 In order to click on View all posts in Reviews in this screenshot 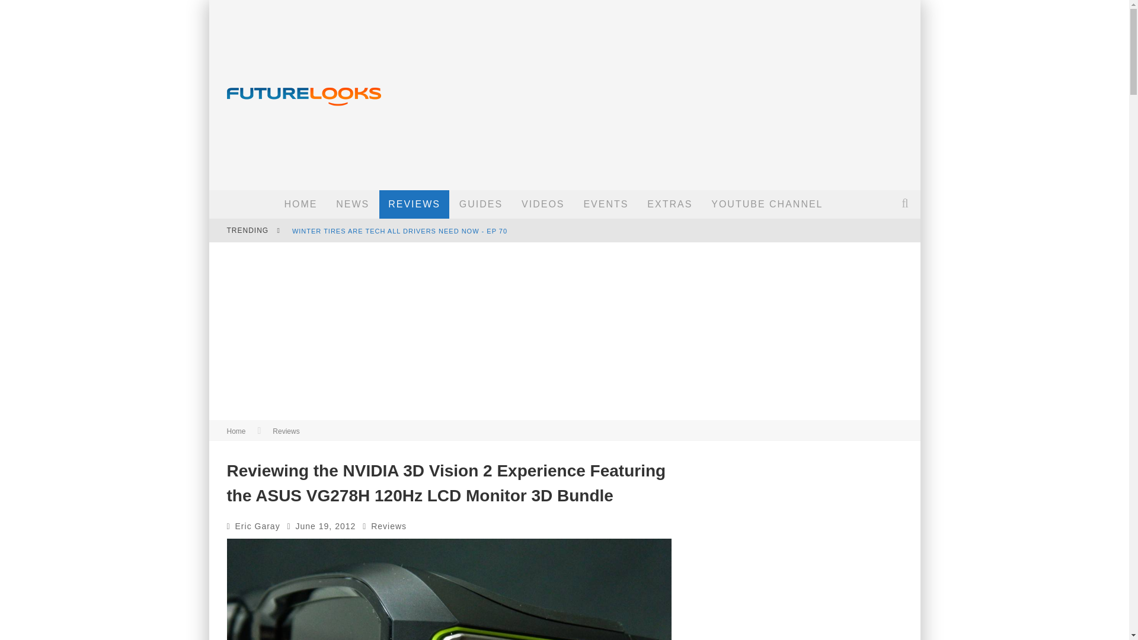, I will do `click(286, 431)`.